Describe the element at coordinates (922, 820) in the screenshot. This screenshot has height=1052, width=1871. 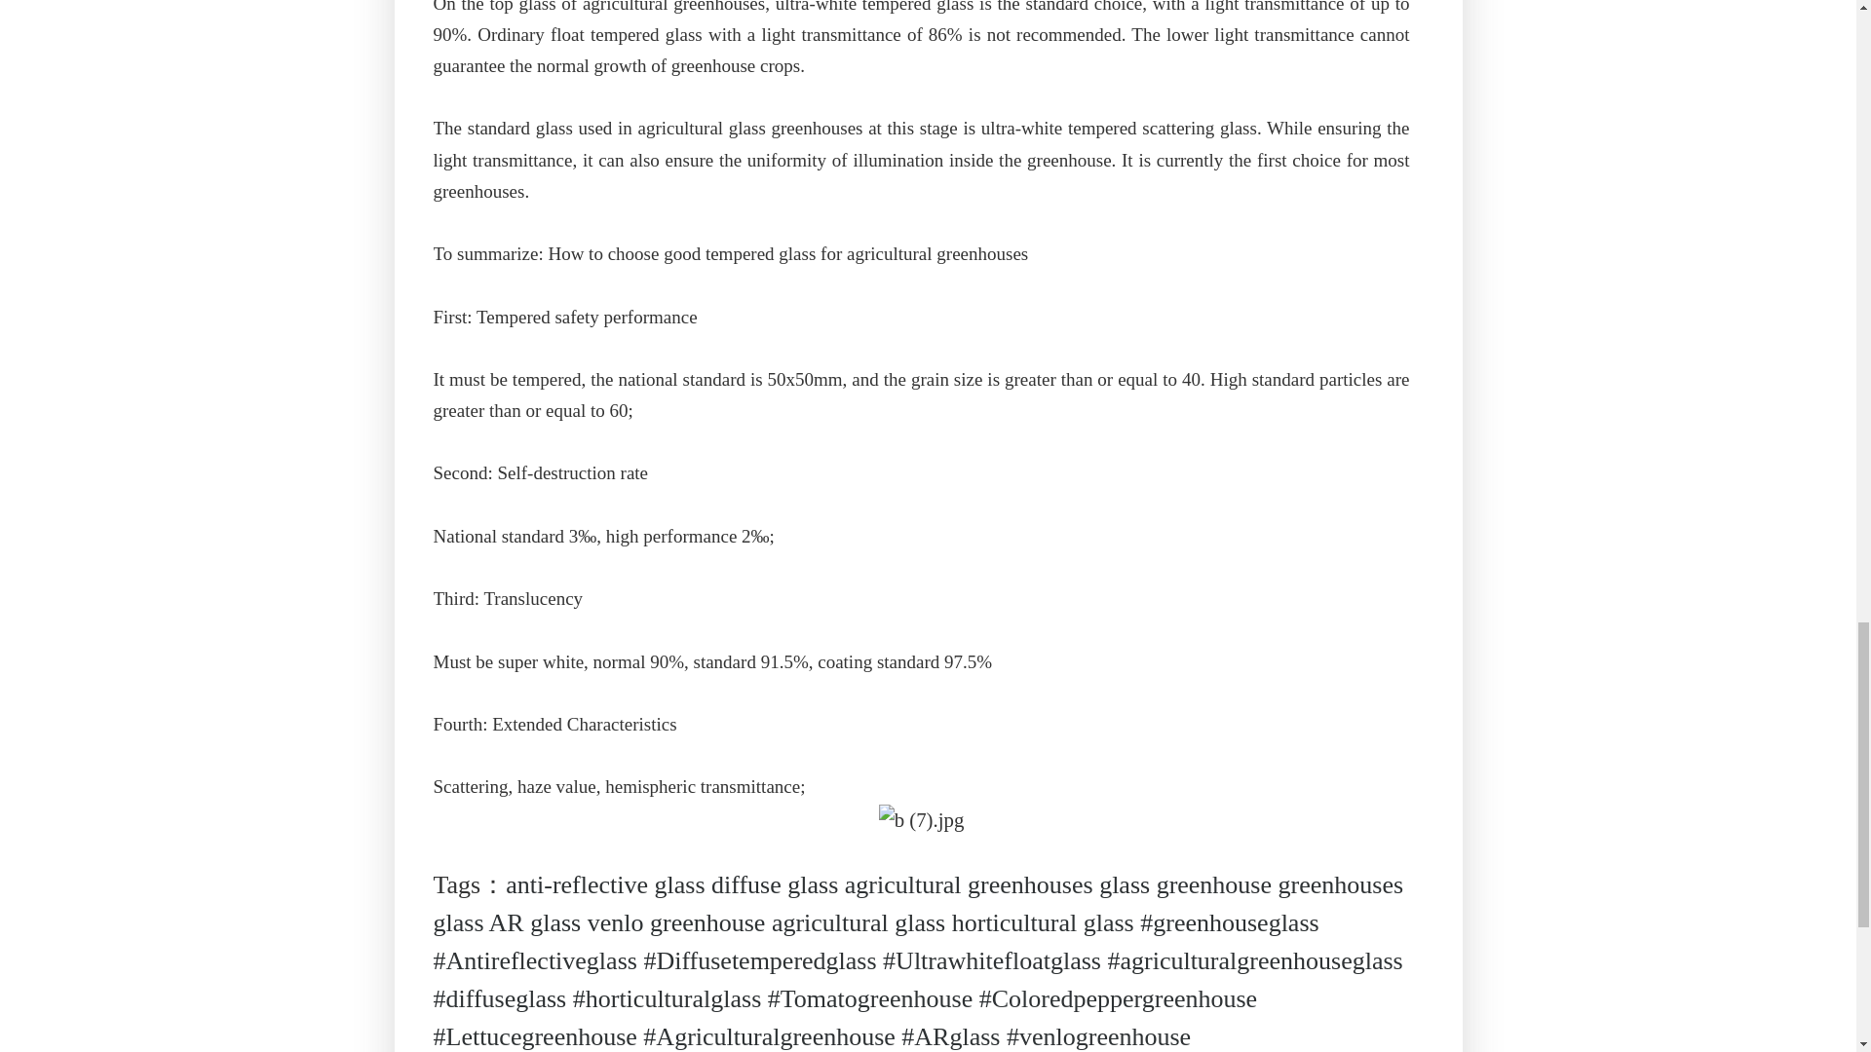
I see `1719215689193239.jpg` at that location.